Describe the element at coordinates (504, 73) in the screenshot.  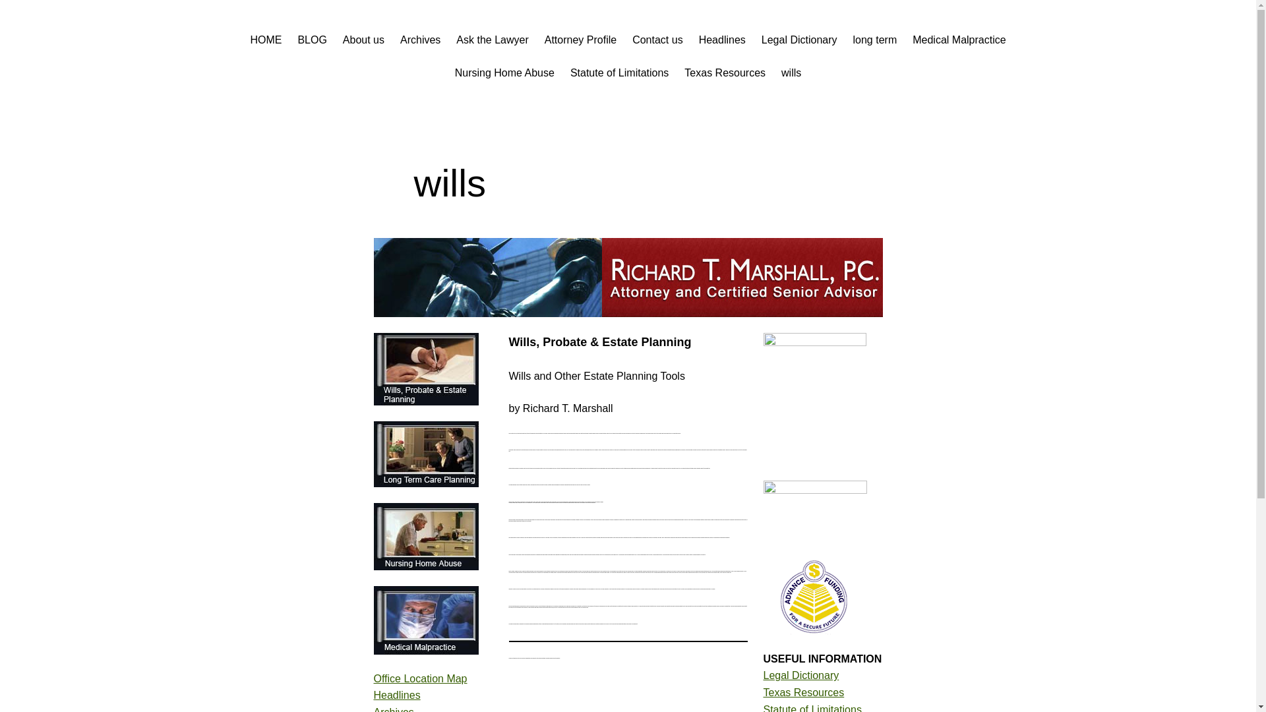
I see `Nursing Home Abuse` at that location.